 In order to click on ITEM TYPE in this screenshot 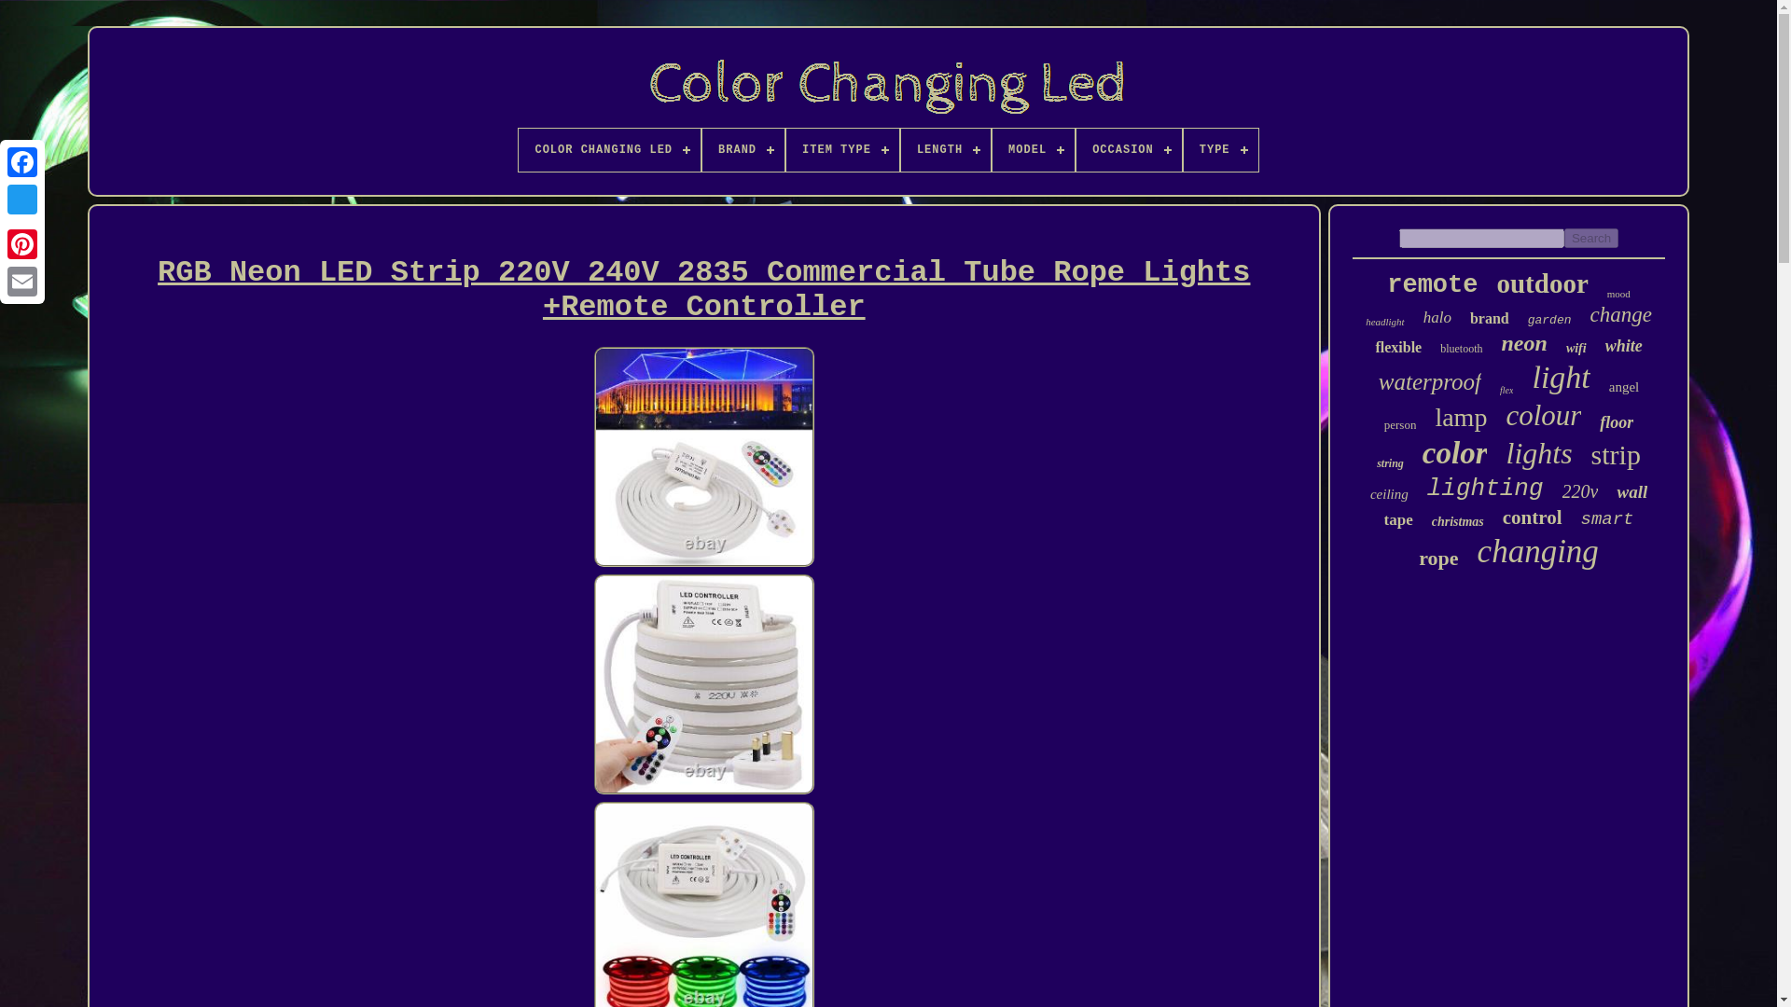, I will do `click(841, 149)`.